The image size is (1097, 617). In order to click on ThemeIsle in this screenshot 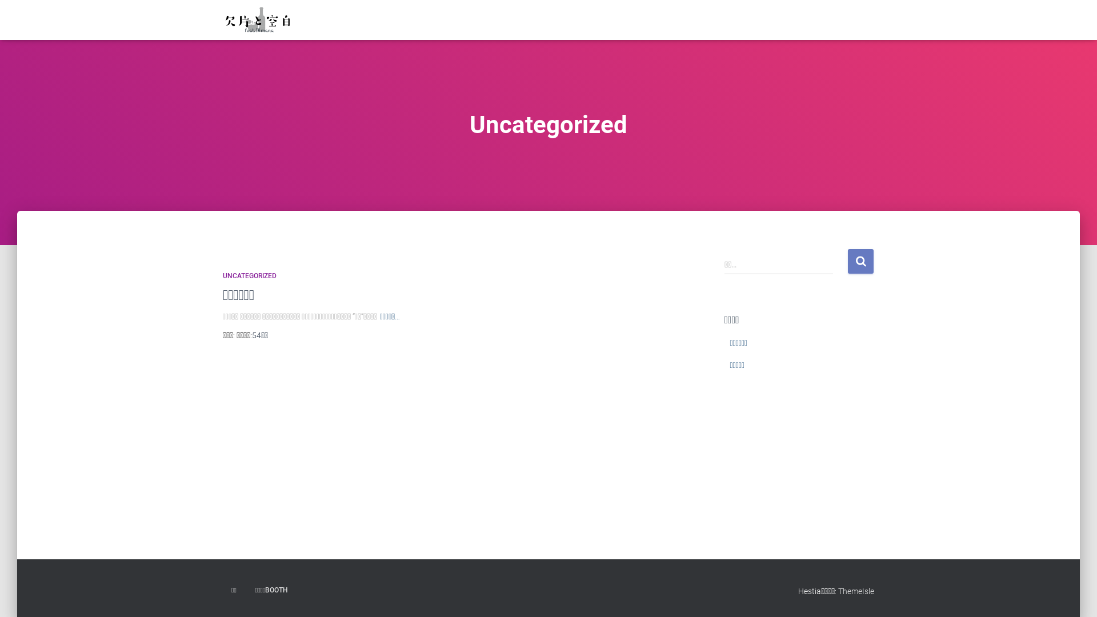, I will do `click(856, 591)`.